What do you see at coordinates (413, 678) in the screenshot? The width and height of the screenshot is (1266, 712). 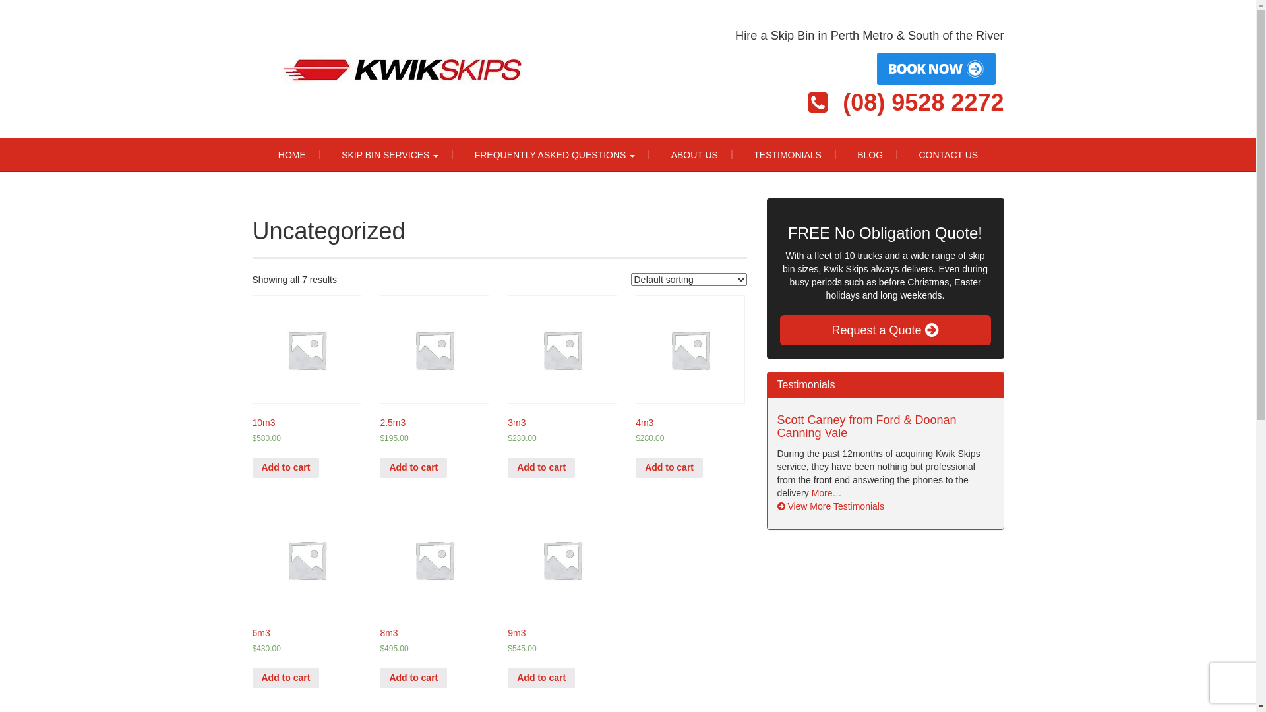 I see `Add to cart` at bounding box center [413, 678].